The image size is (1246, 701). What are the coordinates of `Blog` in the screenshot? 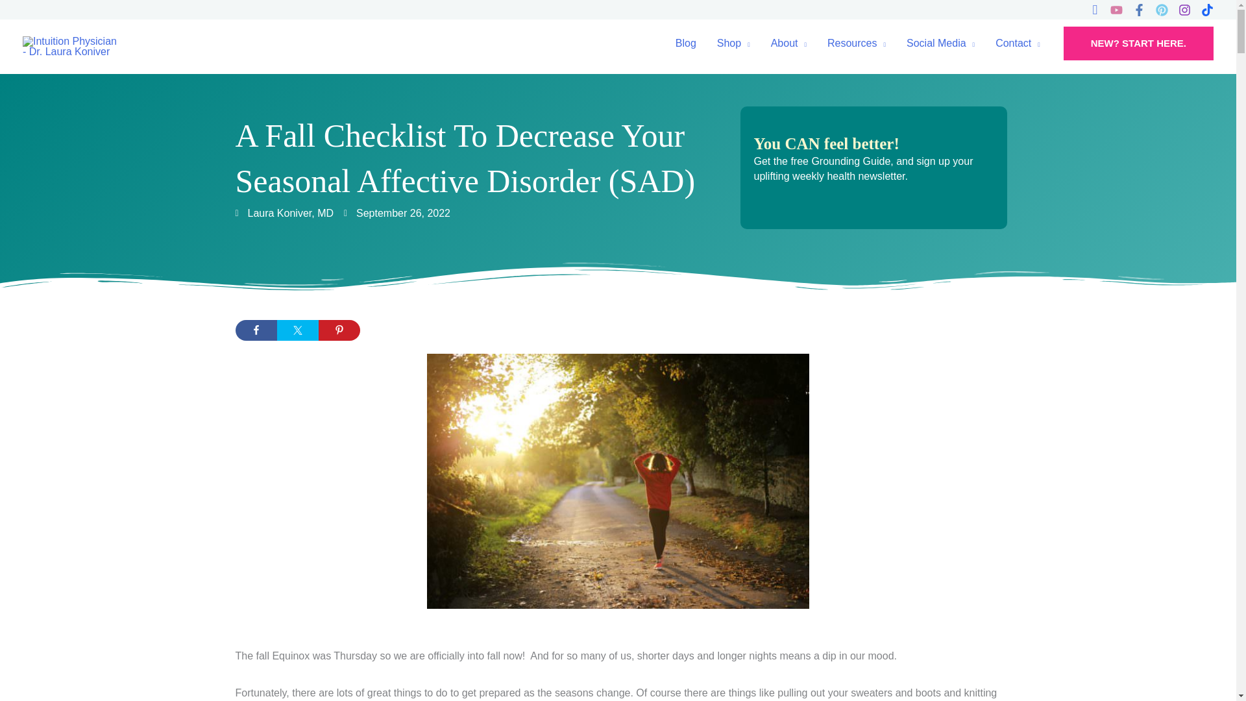 It's located at (685, 43).